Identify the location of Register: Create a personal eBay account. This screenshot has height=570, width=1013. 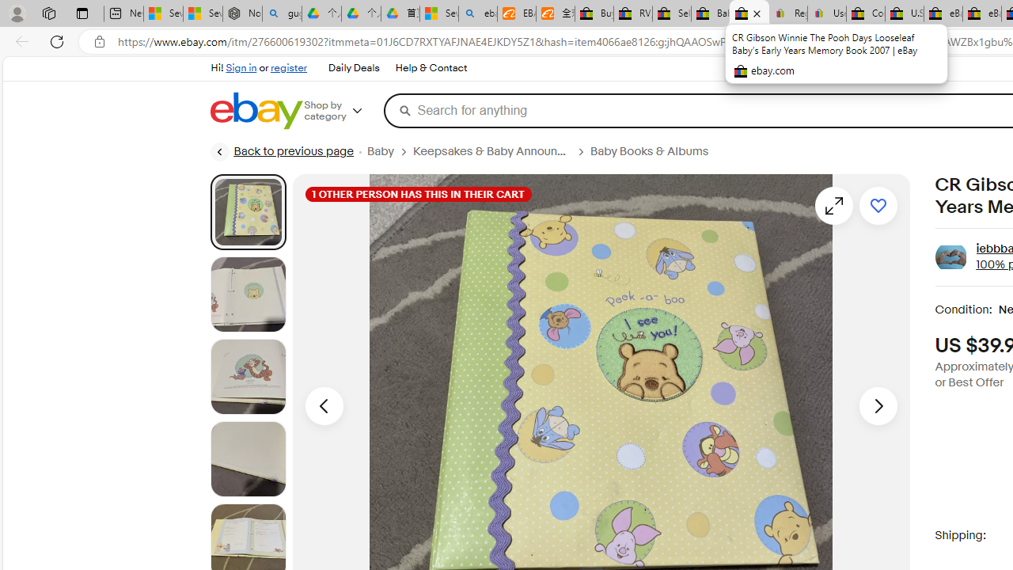
(788, 14).